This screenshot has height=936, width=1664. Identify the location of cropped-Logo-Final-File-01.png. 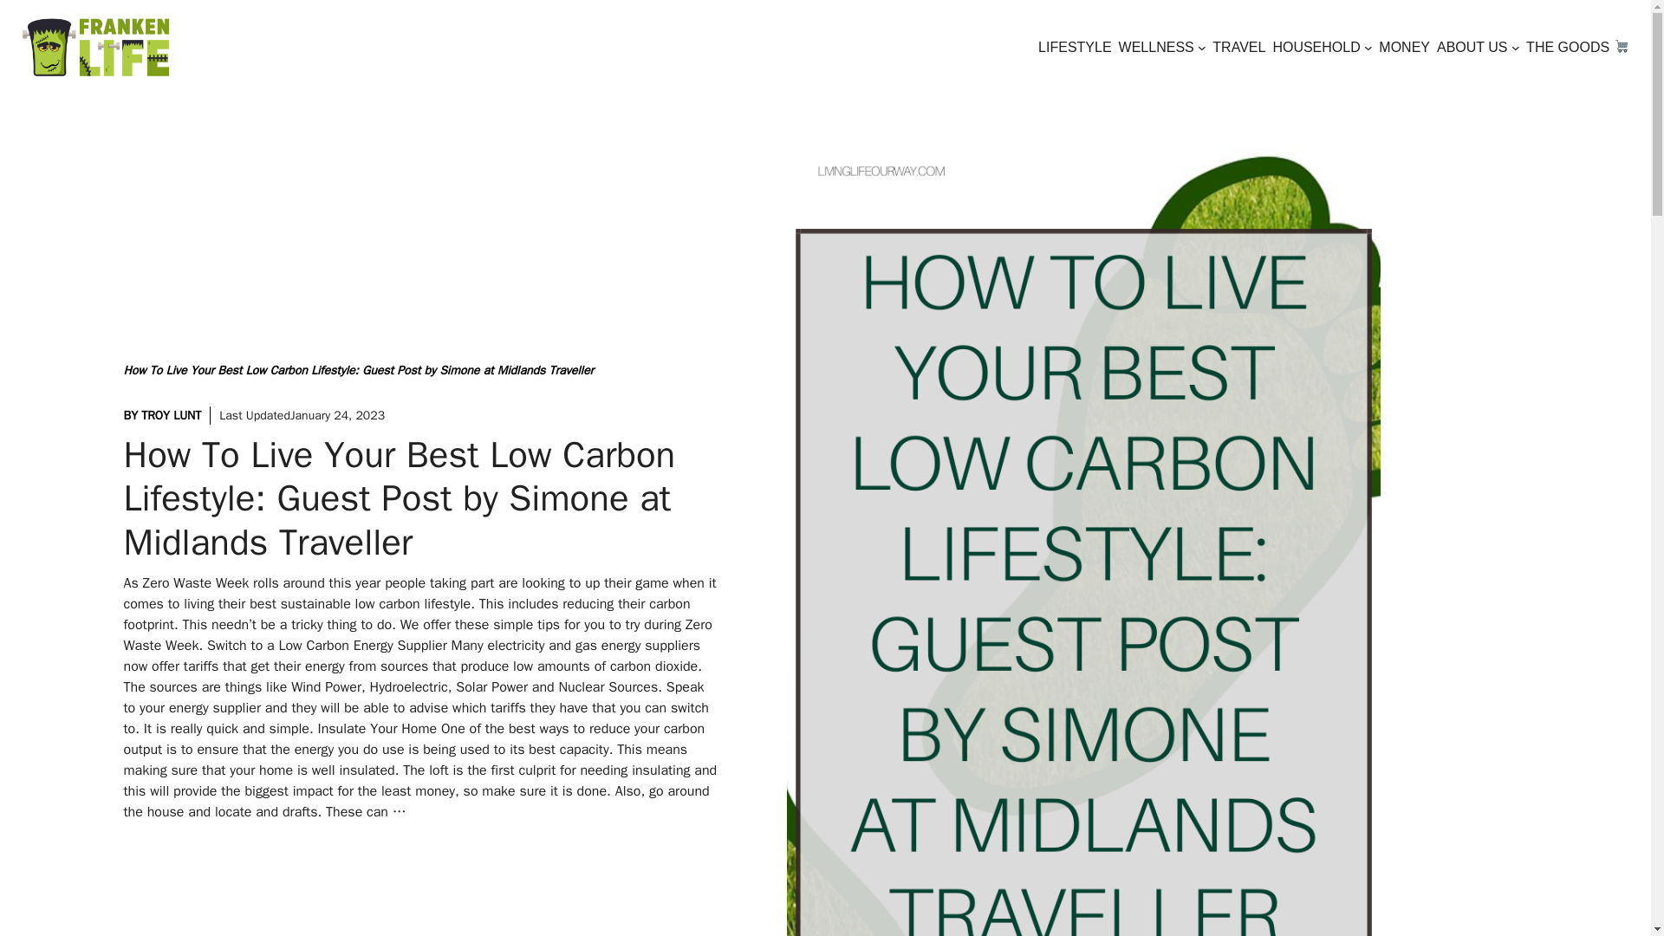
(95, 47).